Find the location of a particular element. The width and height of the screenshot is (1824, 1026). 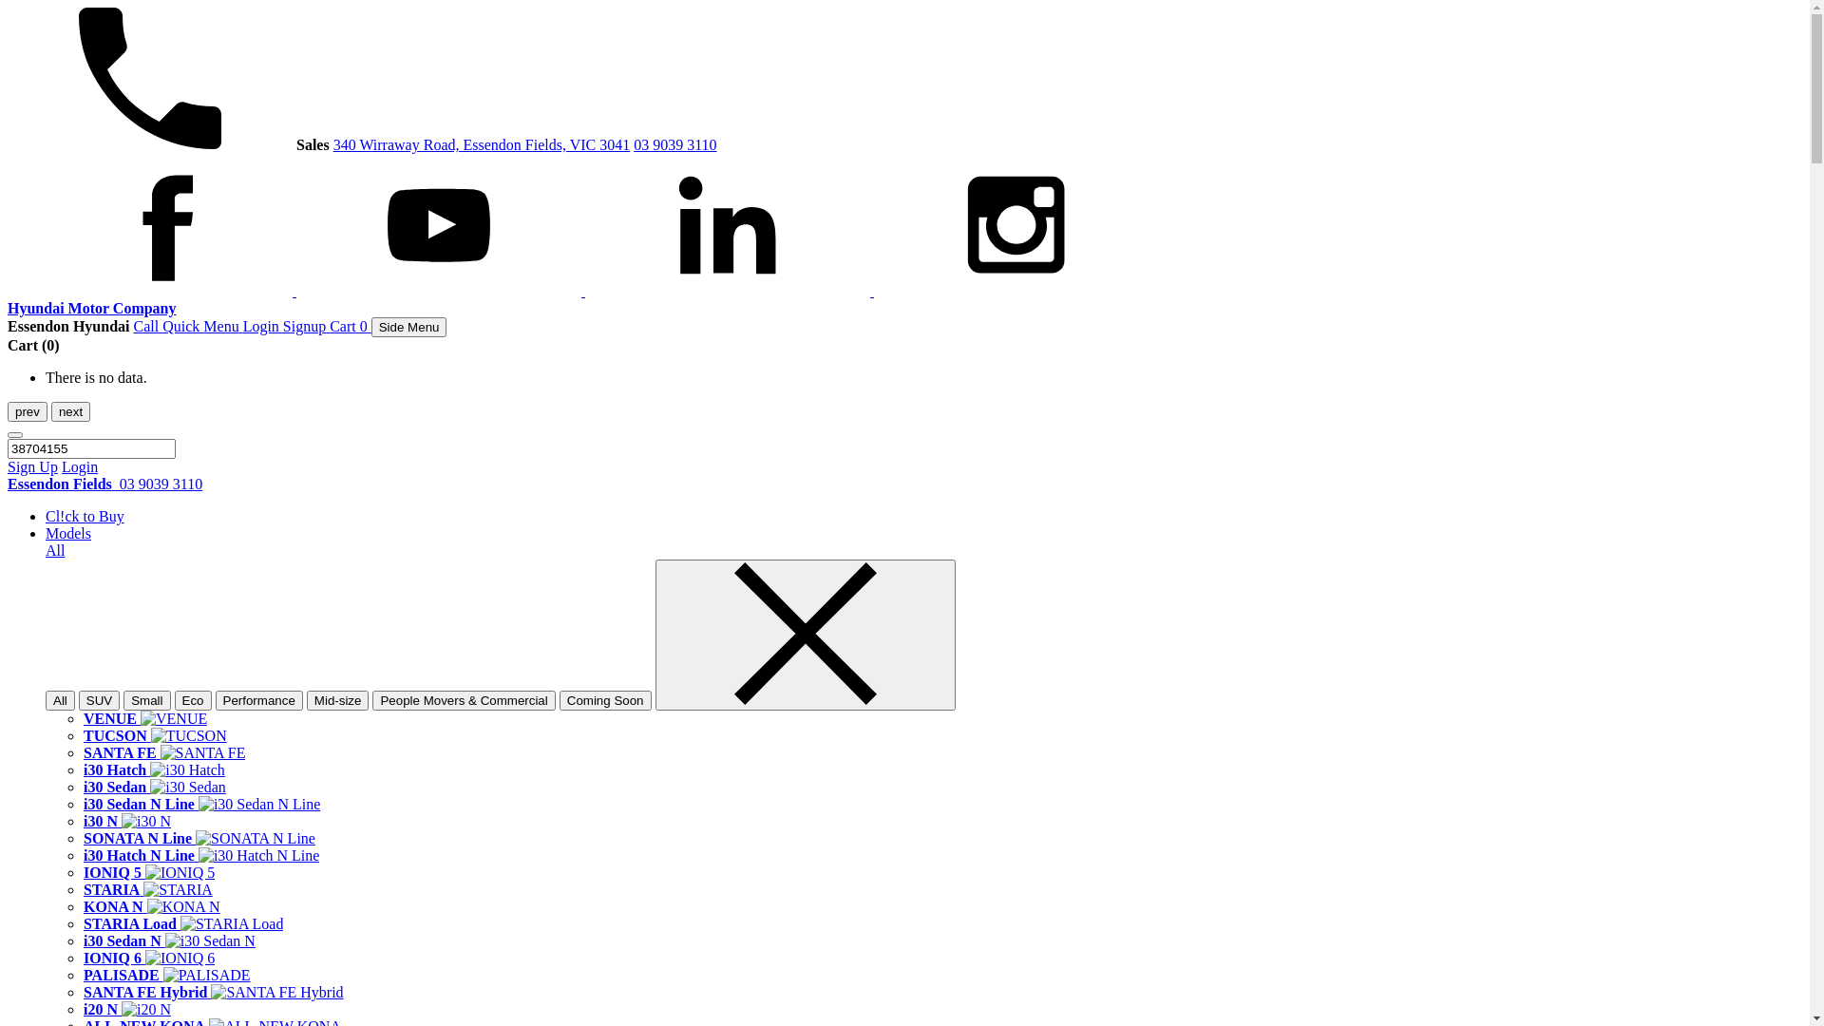

IONIQ 5 is located at coordinates (149, 872).